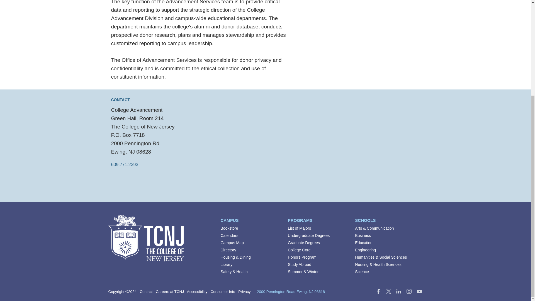  I want to click on Bookstore, so click(229, 228).